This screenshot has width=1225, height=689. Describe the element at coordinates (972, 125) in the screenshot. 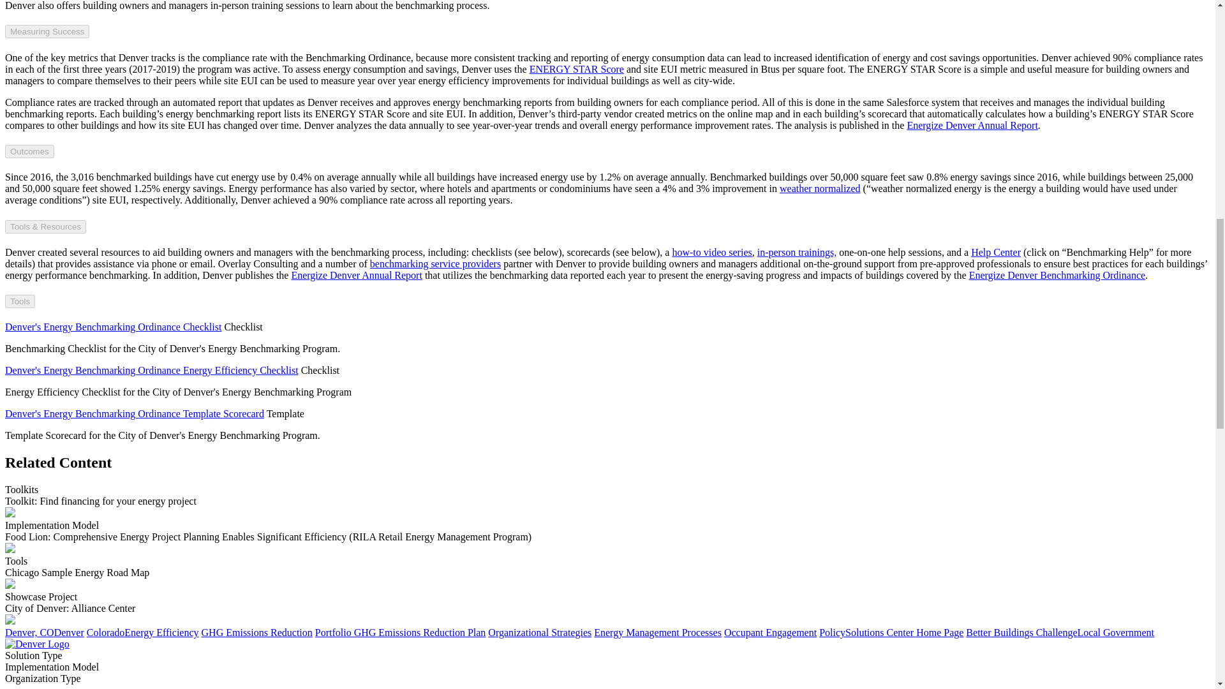

I see `Help Center` at that location.